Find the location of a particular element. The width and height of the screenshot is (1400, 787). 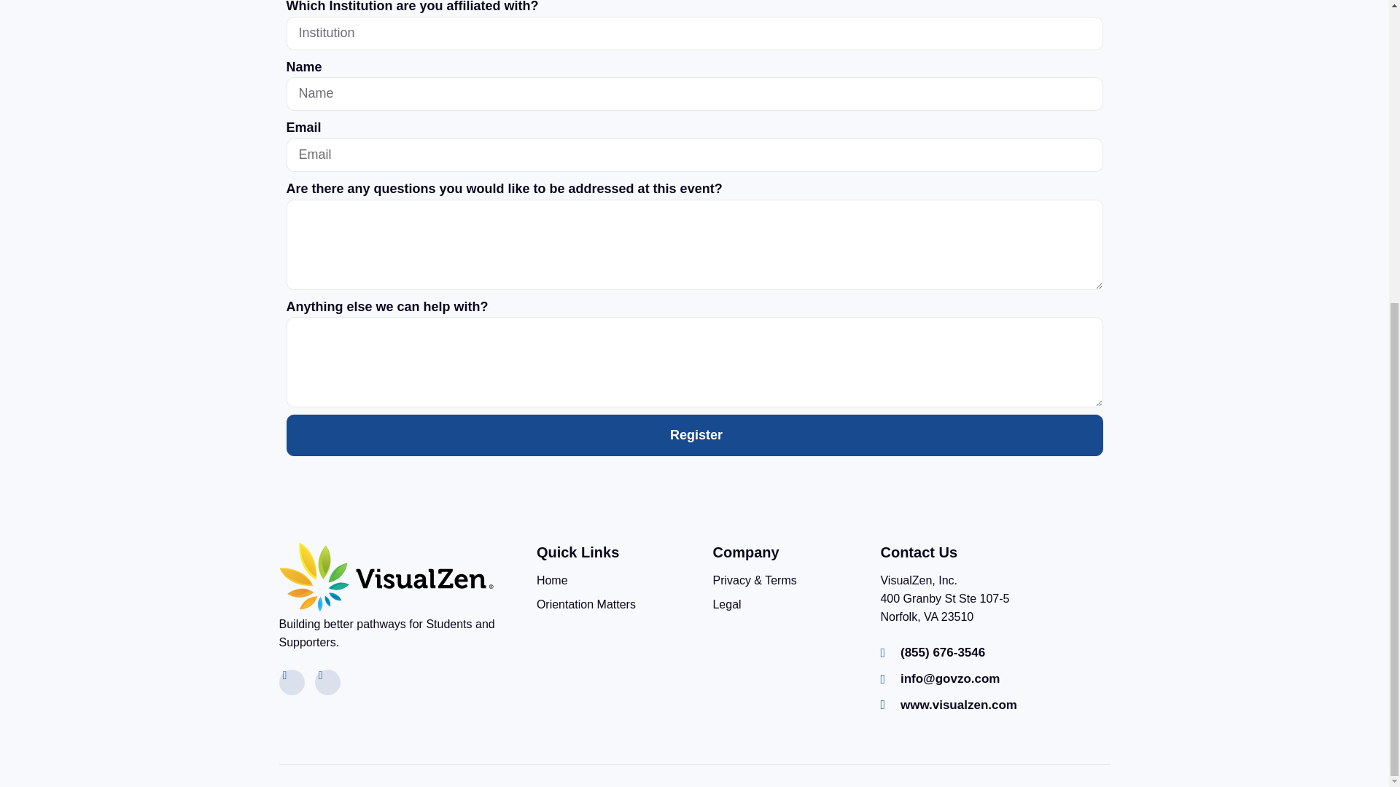

Home is located at coordinates (552, 582).